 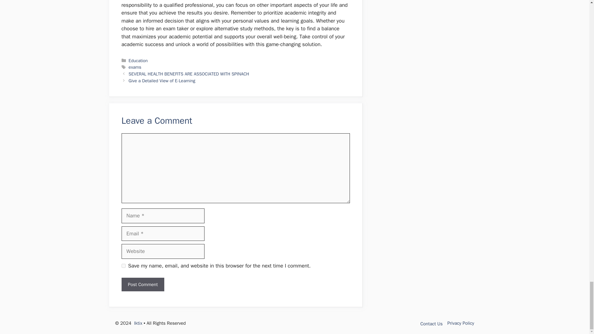 I want to click on Post Comment, so click(x=142, y=285).